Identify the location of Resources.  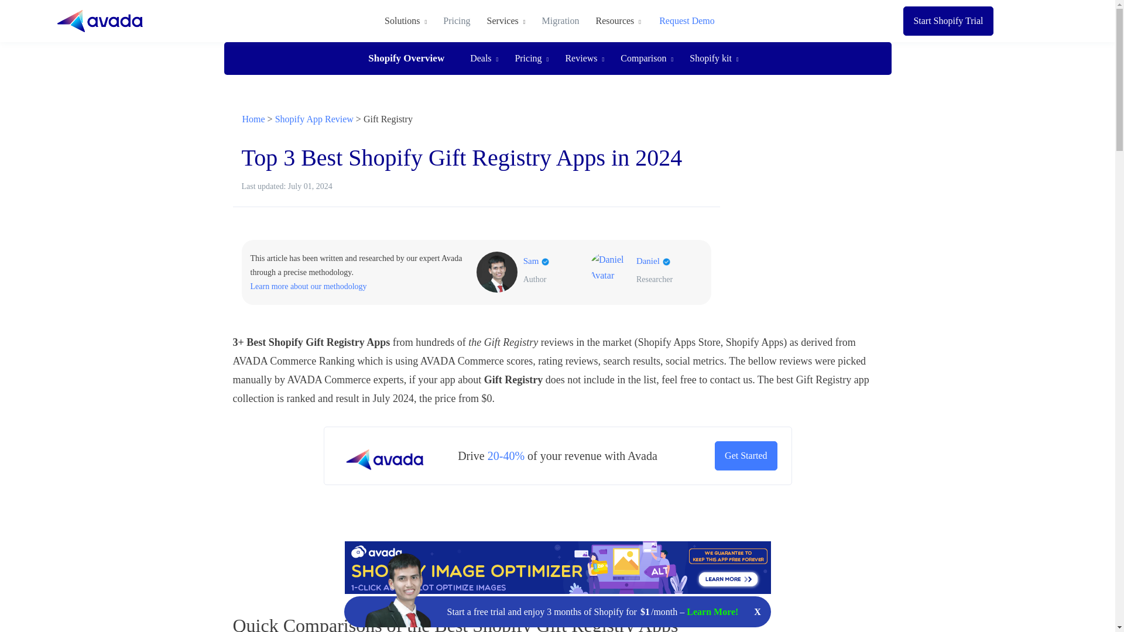
(618, 21).